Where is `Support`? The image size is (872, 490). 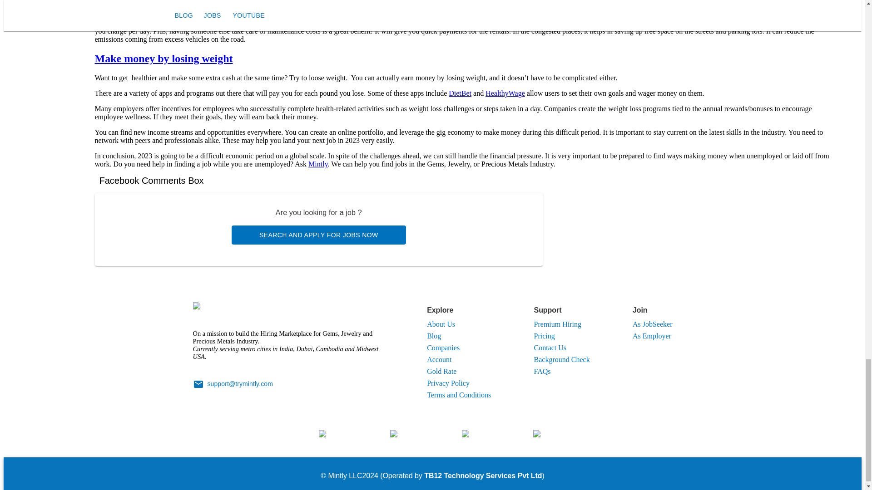
Support is located at coordinates (562, 310).